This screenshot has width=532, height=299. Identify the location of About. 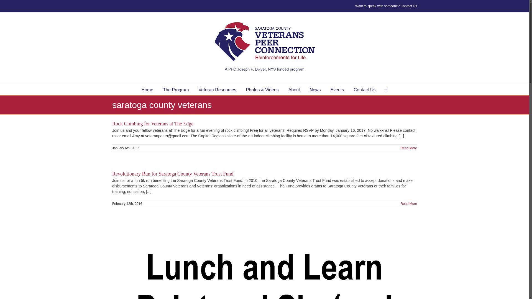
(294, 89).